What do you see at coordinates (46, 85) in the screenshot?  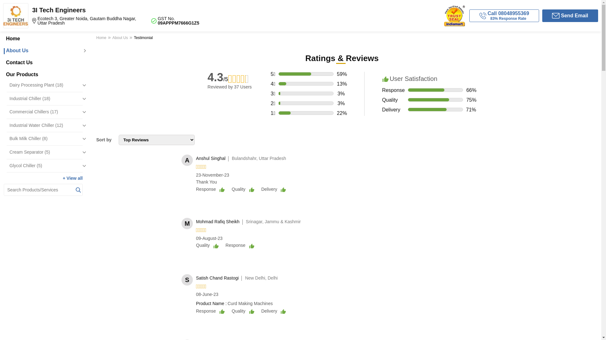 I see `Dairy Processing Plant (18)` at bounding box center [46, 85].